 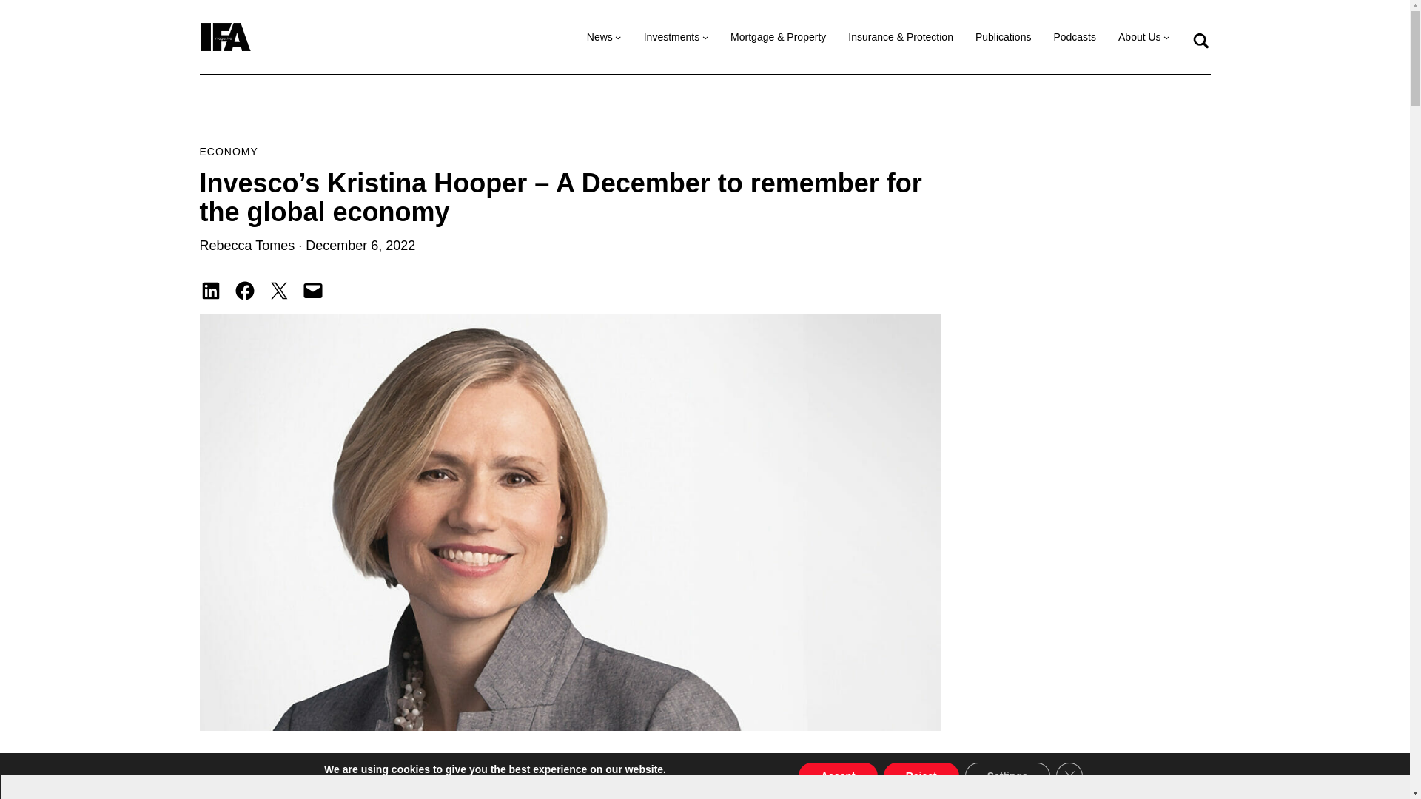 I want to click on About Us, so click(x=1140, y=37).